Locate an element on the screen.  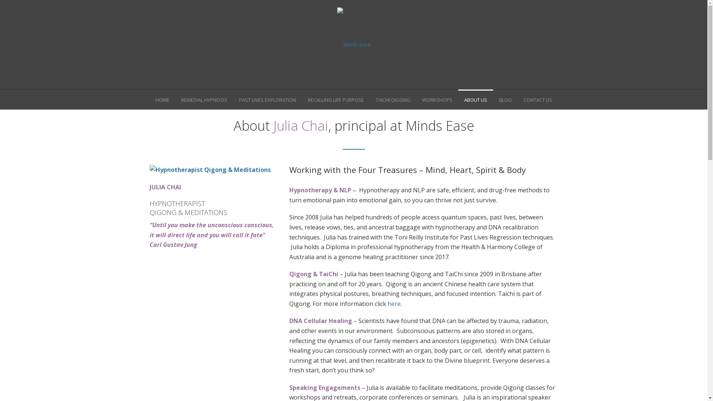
REMEDIAL HYPNOSIS is located at coordinates (204, 100).